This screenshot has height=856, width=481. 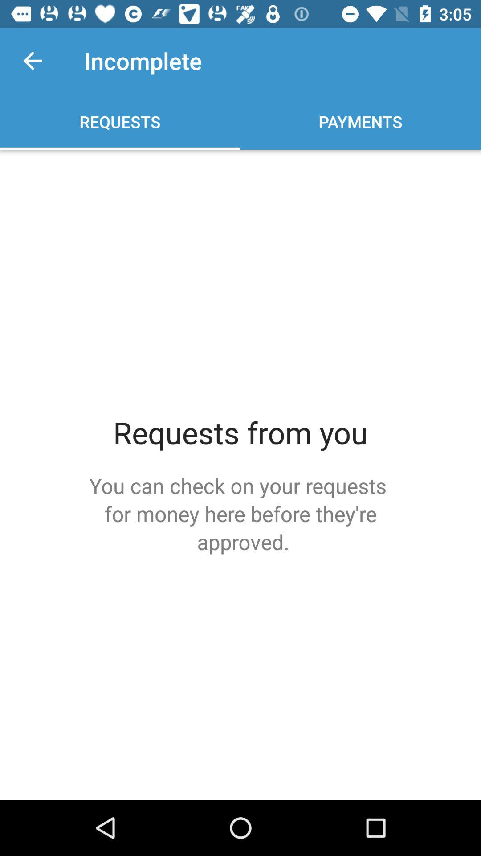 What do you see at coordinates (33, 61) in the screenshot?
I see `open the icon above requests from you` at bounding box center [33, 61].